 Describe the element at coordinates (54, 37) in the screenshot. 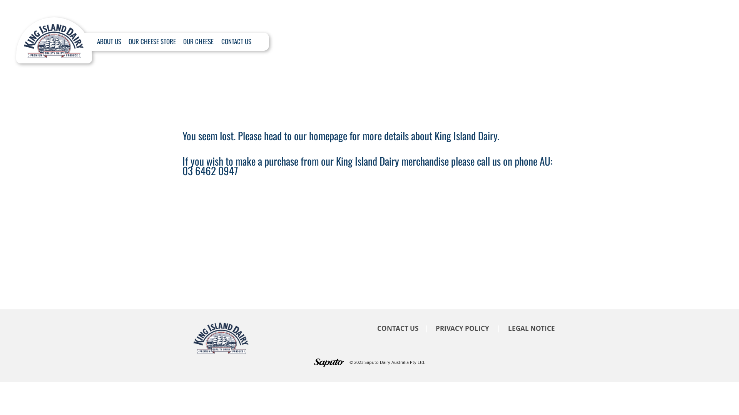

I see `Home` at that location.